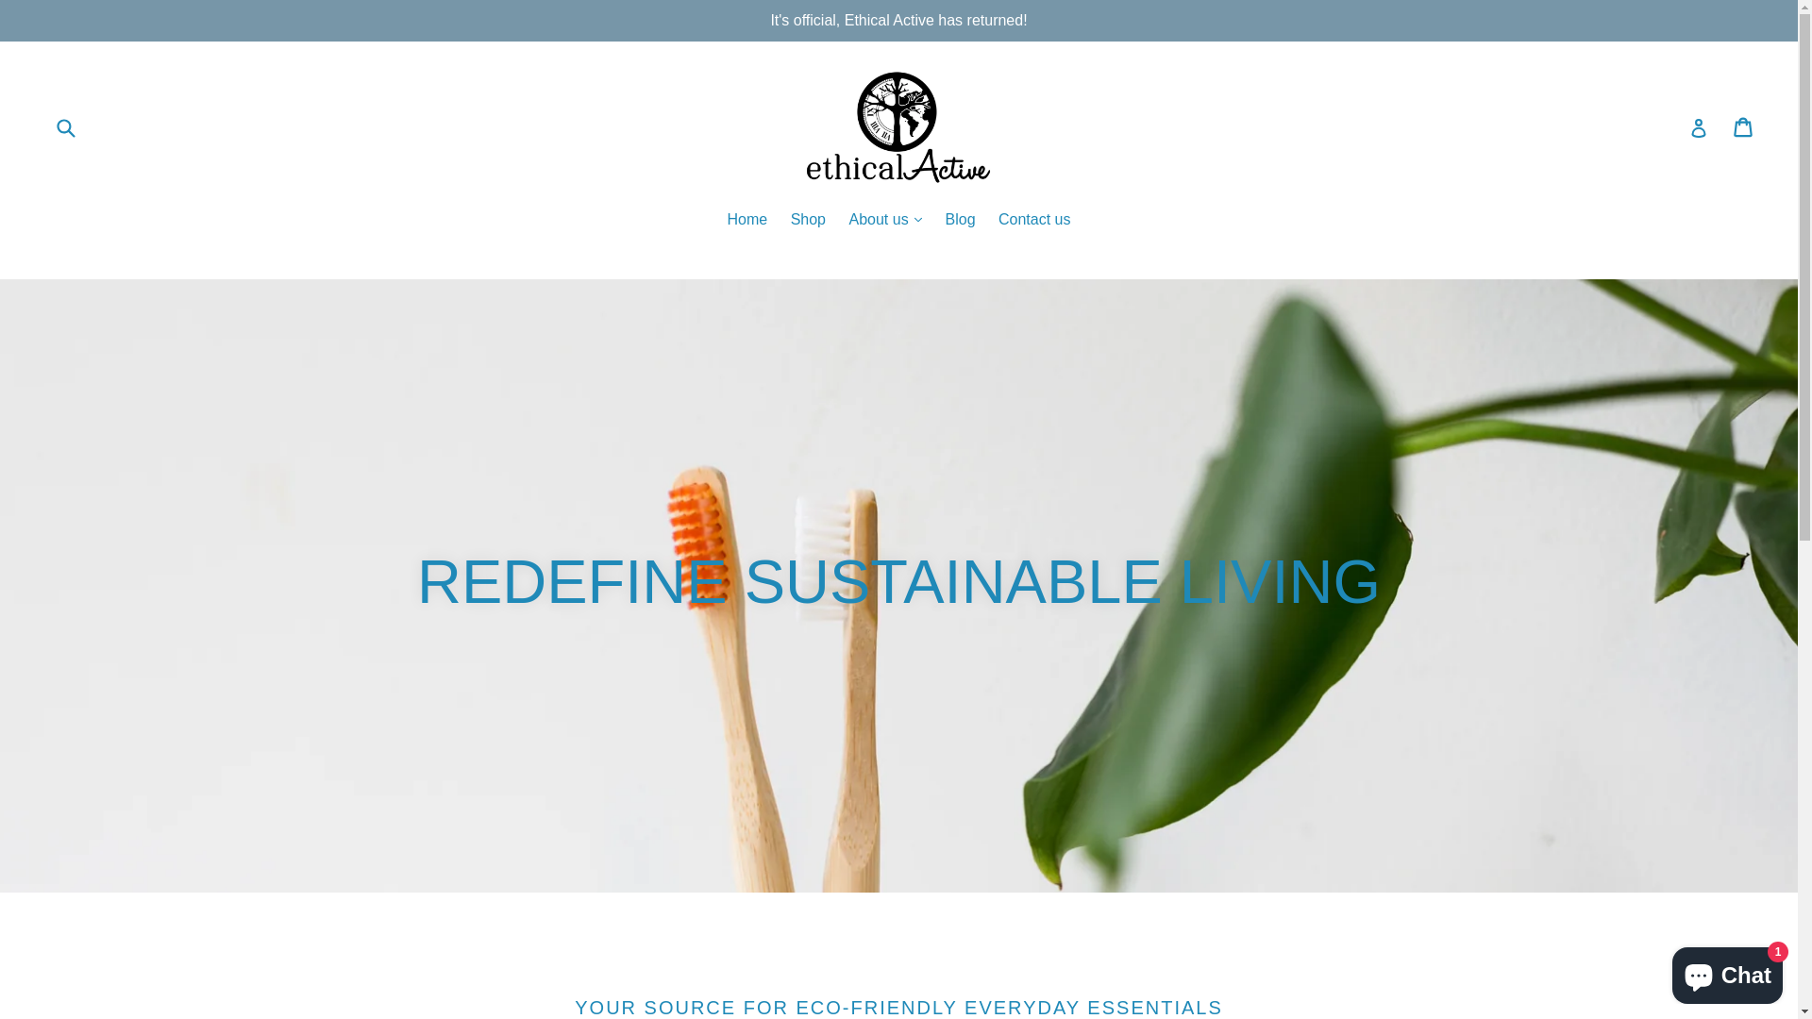 This screenshot has height=1019, width=1812. I want to click on Shopify online store chat, so click(1727, 972).